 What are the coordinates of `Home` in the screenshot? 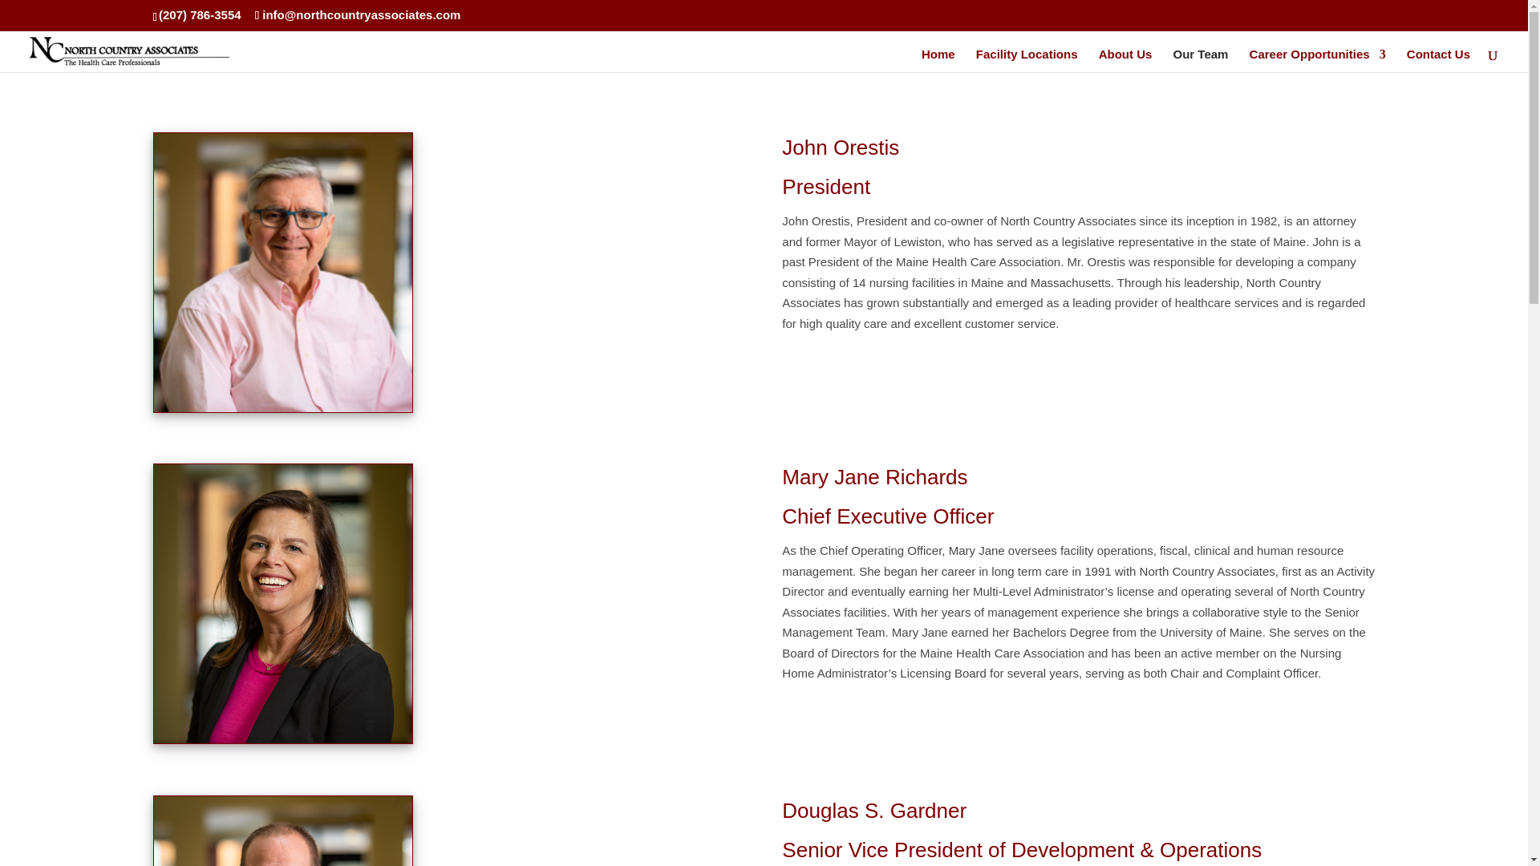 It's located at (938, 59).